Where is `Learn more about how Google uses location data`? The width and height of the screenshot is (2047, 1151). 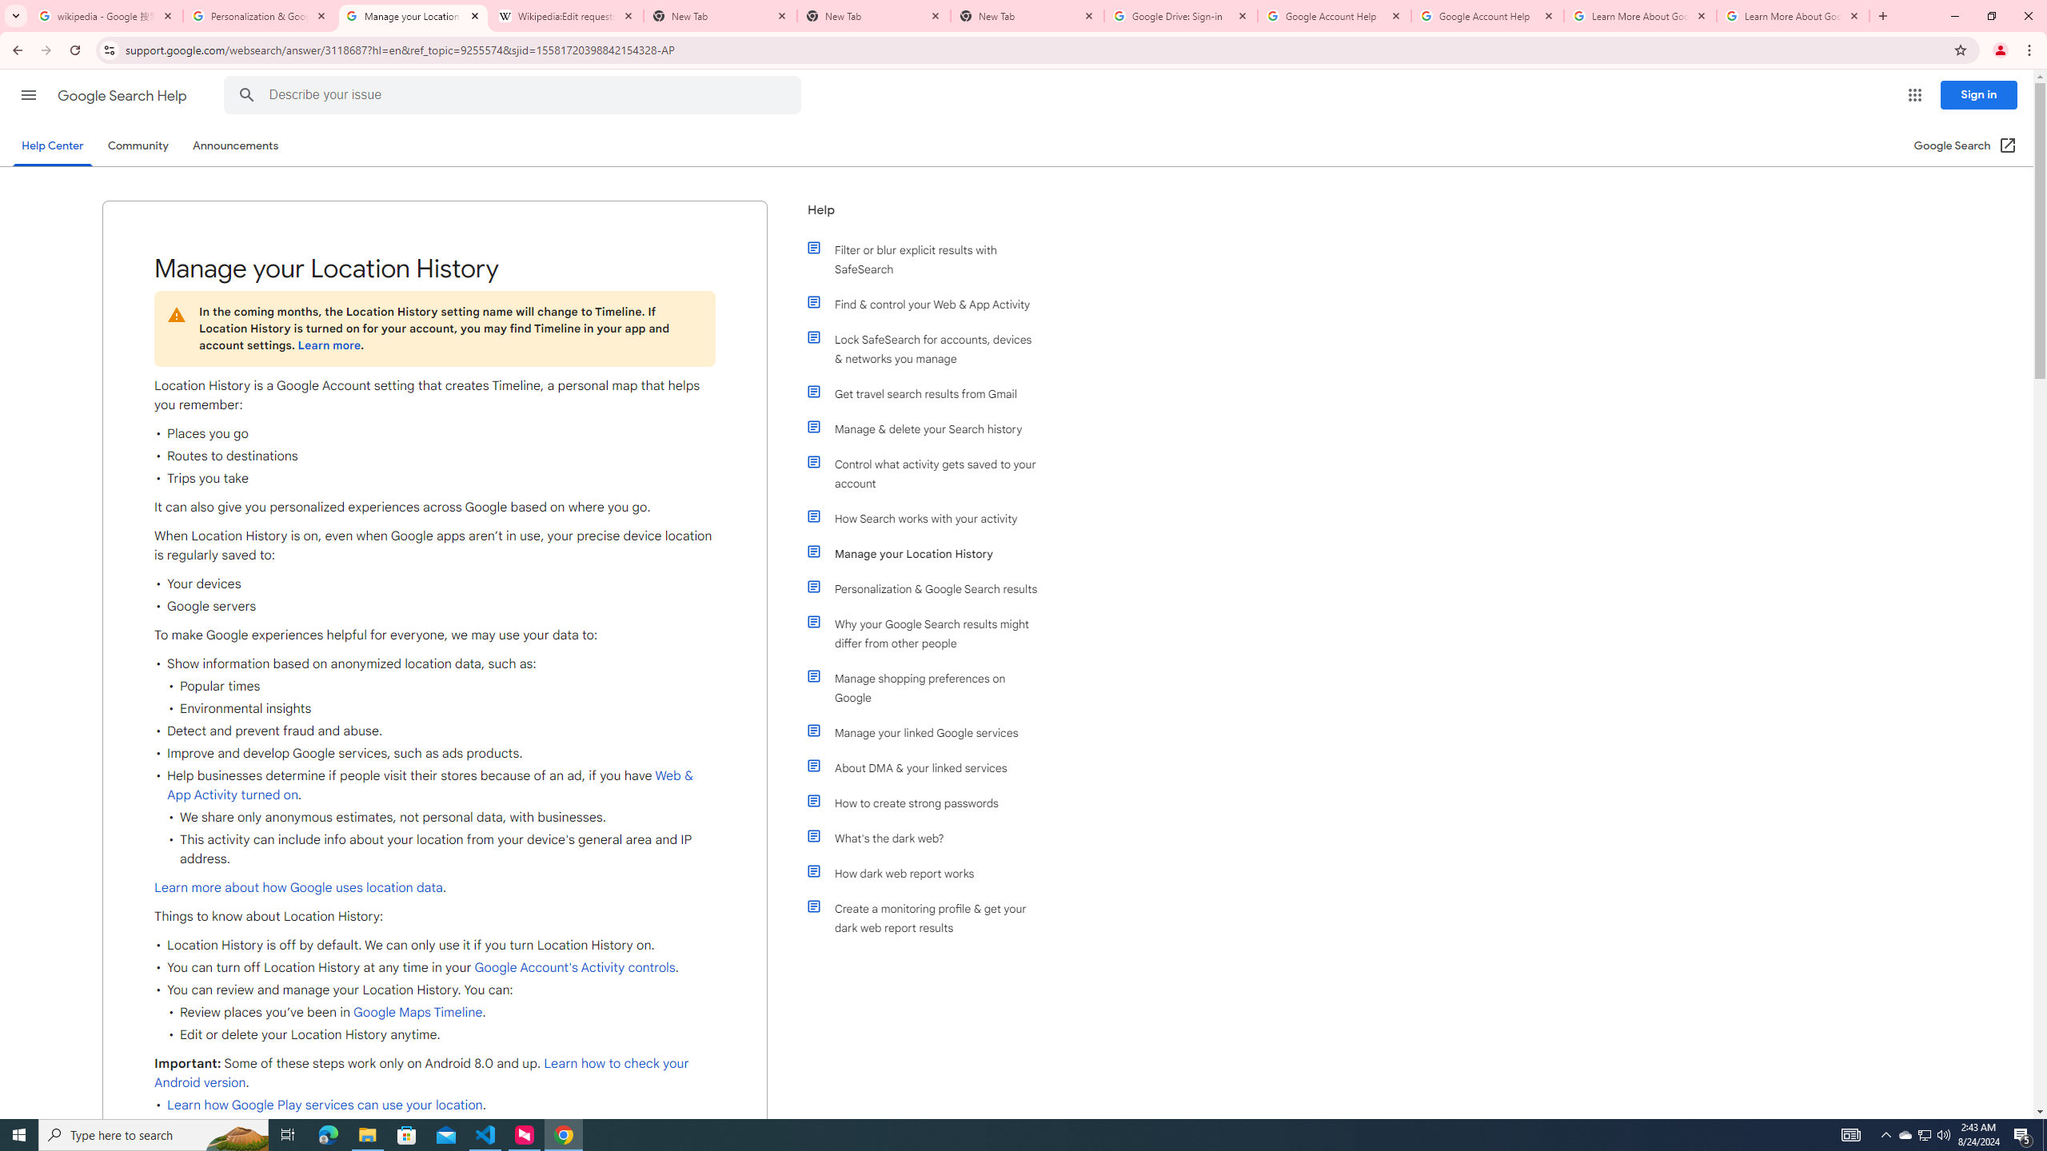
Learn more about how Google uses location data is located at coordinates (297, 887).